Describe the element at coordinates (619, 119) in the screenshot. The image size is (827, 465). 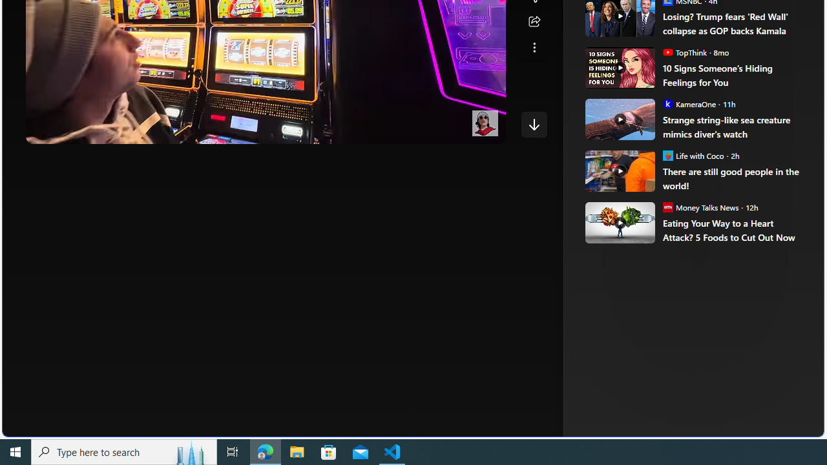
I see `Strange string-like sea creature mimics diver's watch` at that location.